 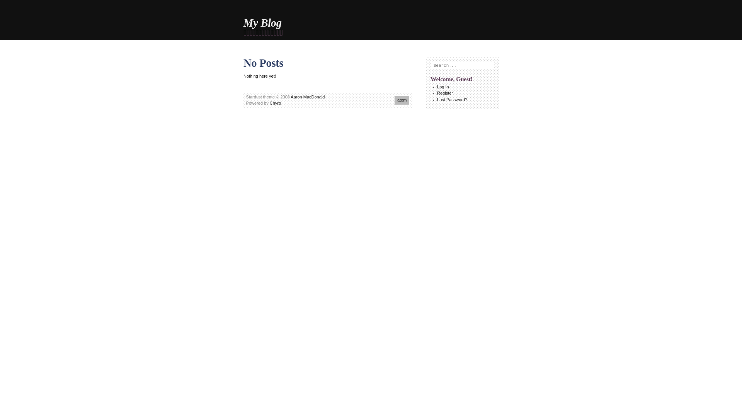 What do you see at coordinates (402, 100) in the screenshot?
I see `atom` at bounding box center [402, 100].